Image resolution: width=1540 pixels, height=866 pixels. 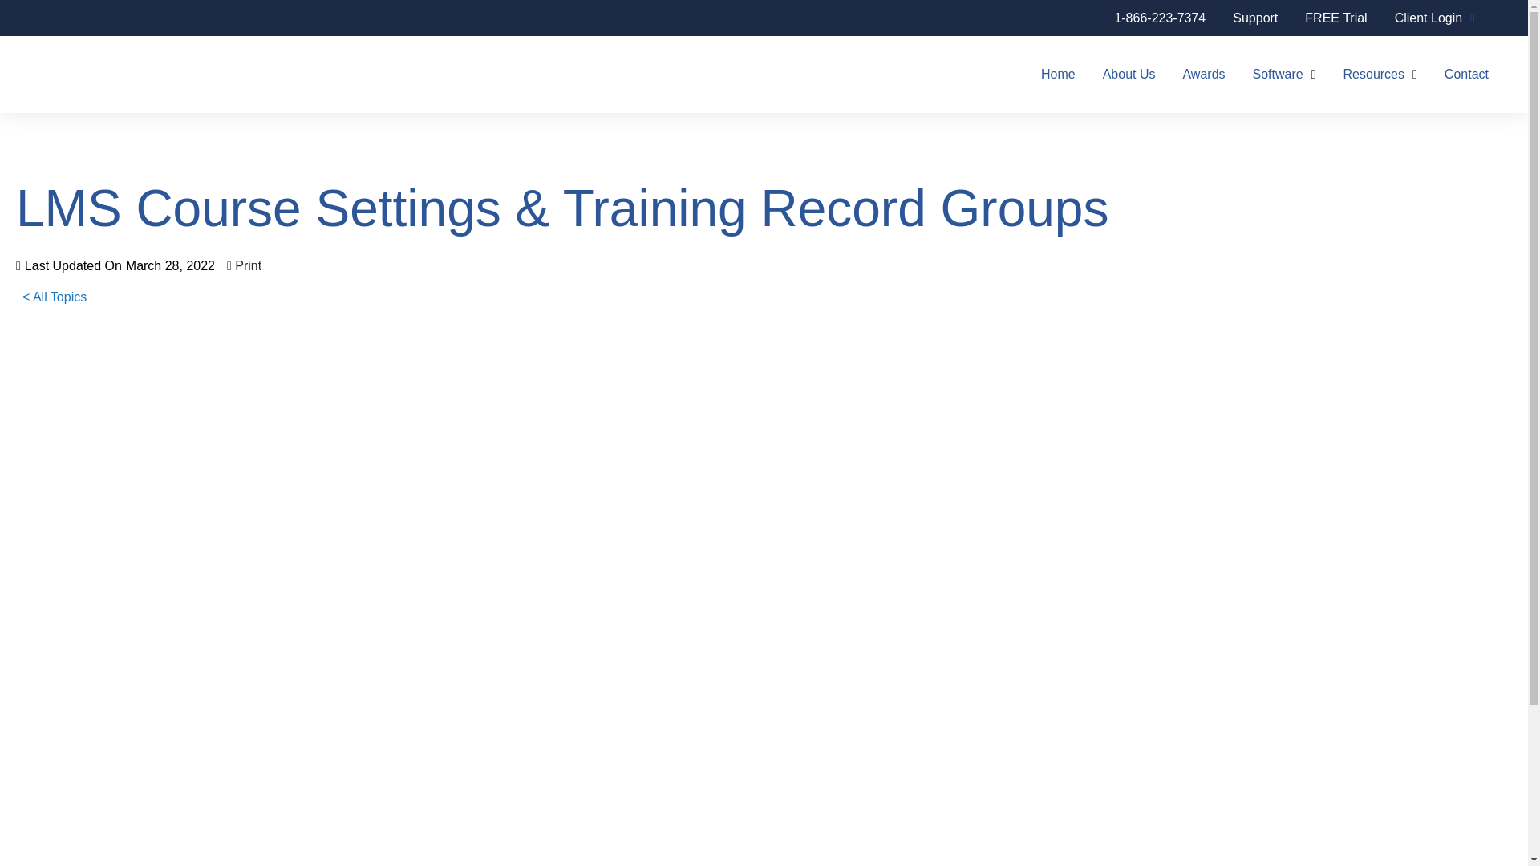 What do you see at coordinates (1285, 74) in the screenshot?
I see `Software` at bounding box center [1285, 74].